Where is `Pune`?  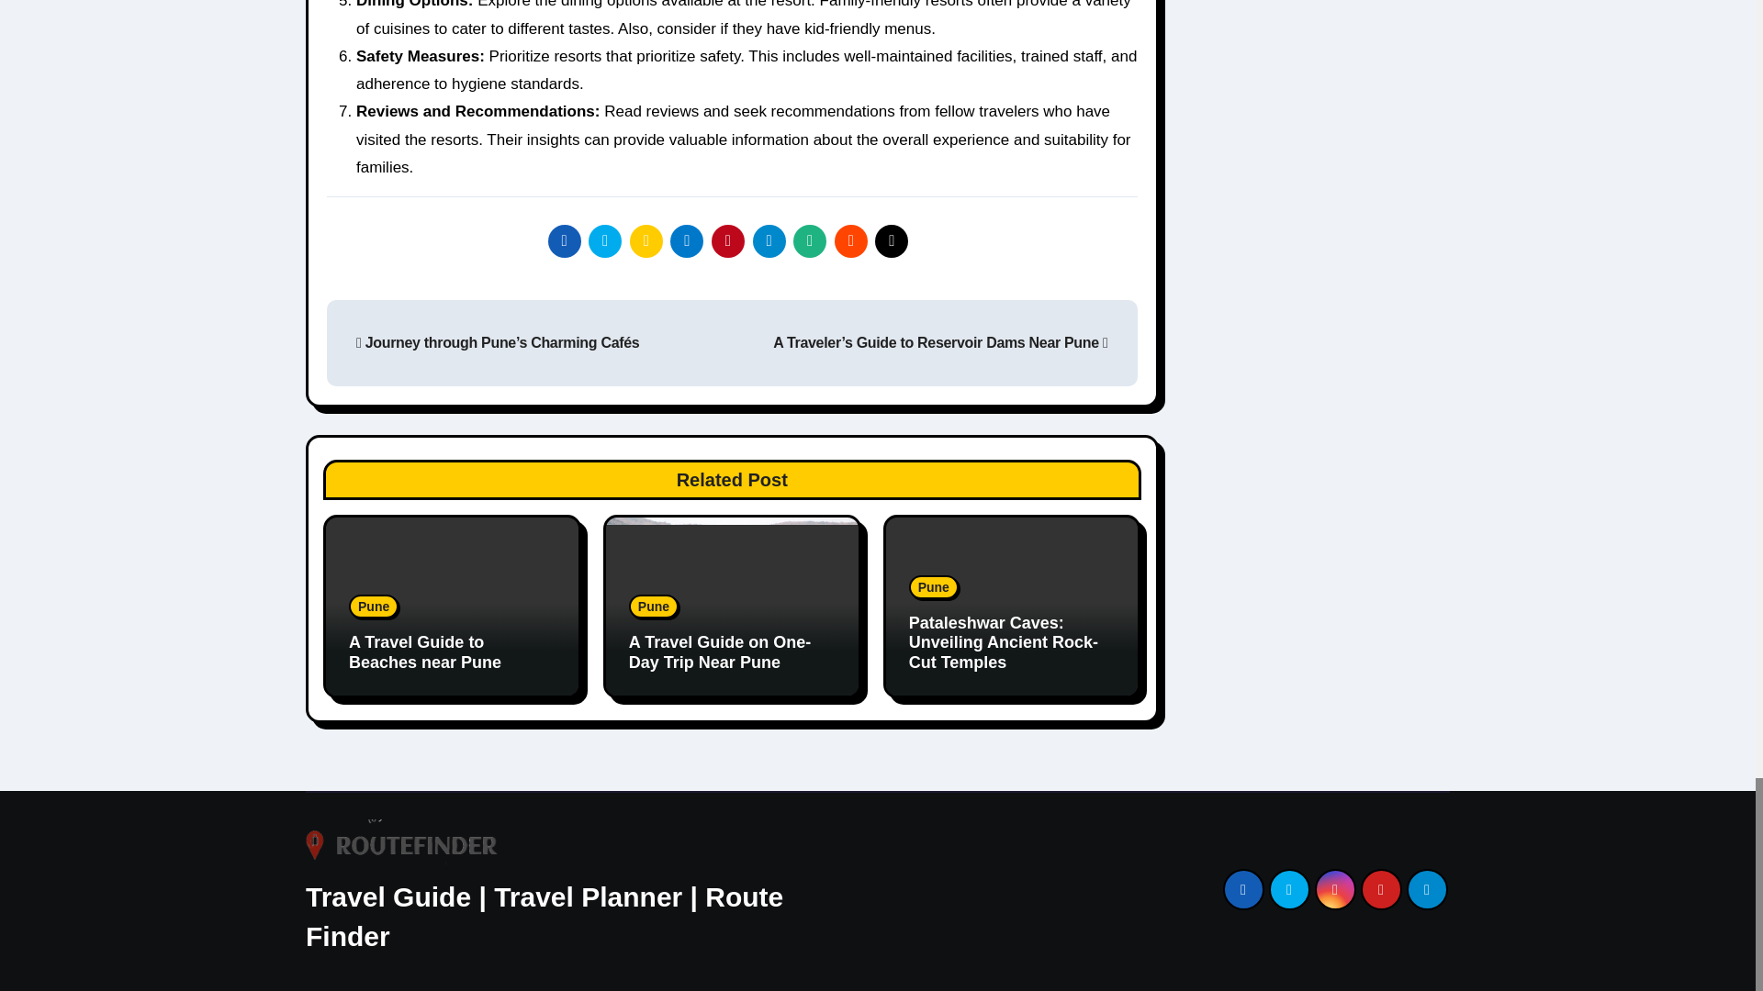
Pune is located at coordinates (373, 606).